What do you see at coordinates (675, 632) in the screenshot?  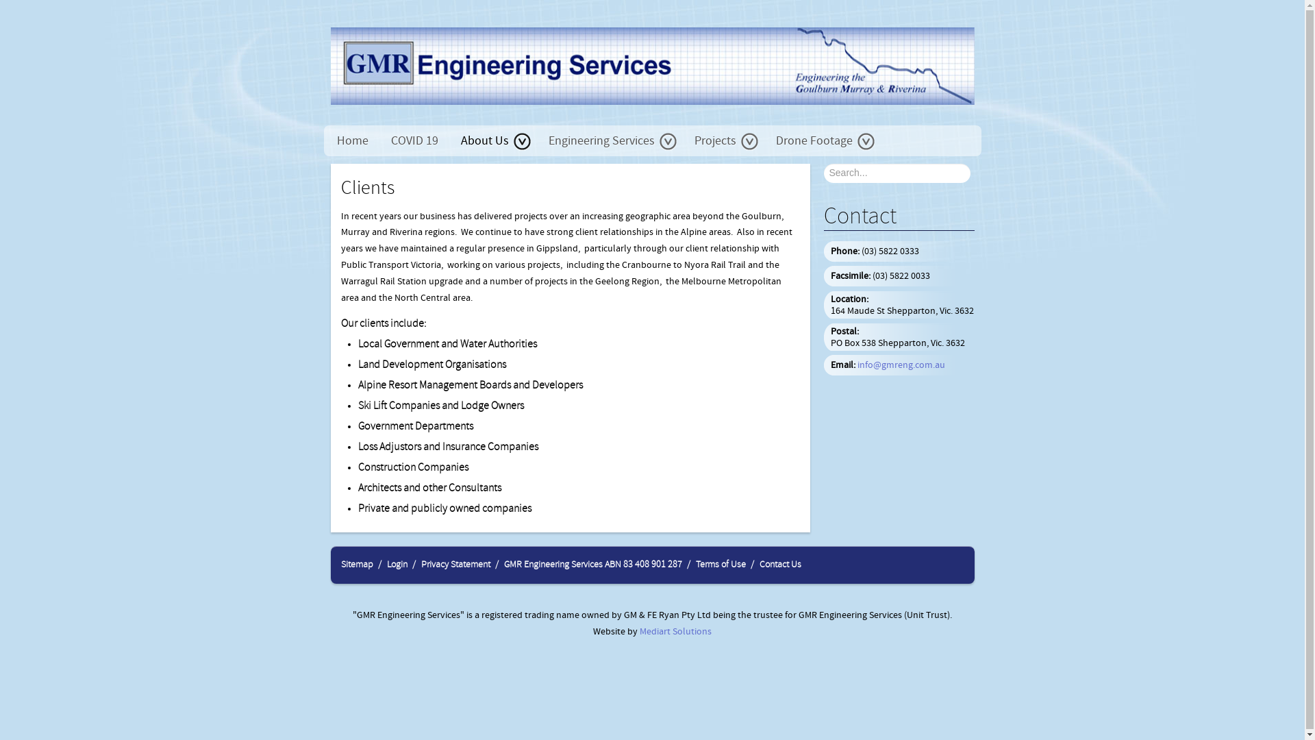 I see `Mediart Solutions` at bounding box center [675, 632].